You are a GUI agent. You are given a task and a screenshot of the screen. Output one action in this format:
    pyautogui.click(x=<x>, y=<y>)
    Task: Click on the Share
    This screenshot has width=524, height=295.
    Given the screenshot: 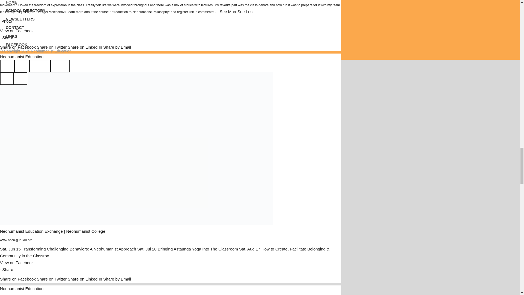 What is the action you would take?
    pyautogui.click(x=8, y=269)
    